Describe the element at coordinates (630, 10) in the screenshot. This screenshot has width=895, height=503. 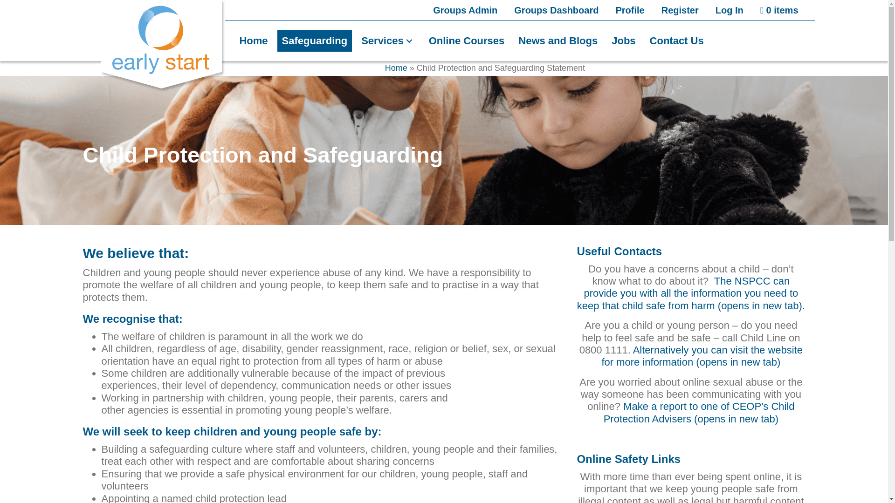
I see `Profile` at that location.